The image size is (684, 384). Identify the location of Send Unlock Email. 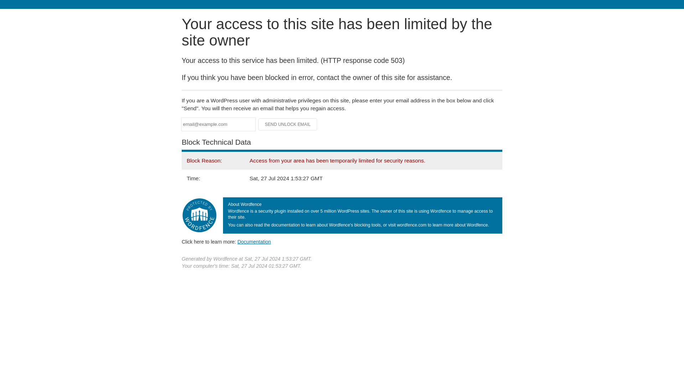
(288, 124).